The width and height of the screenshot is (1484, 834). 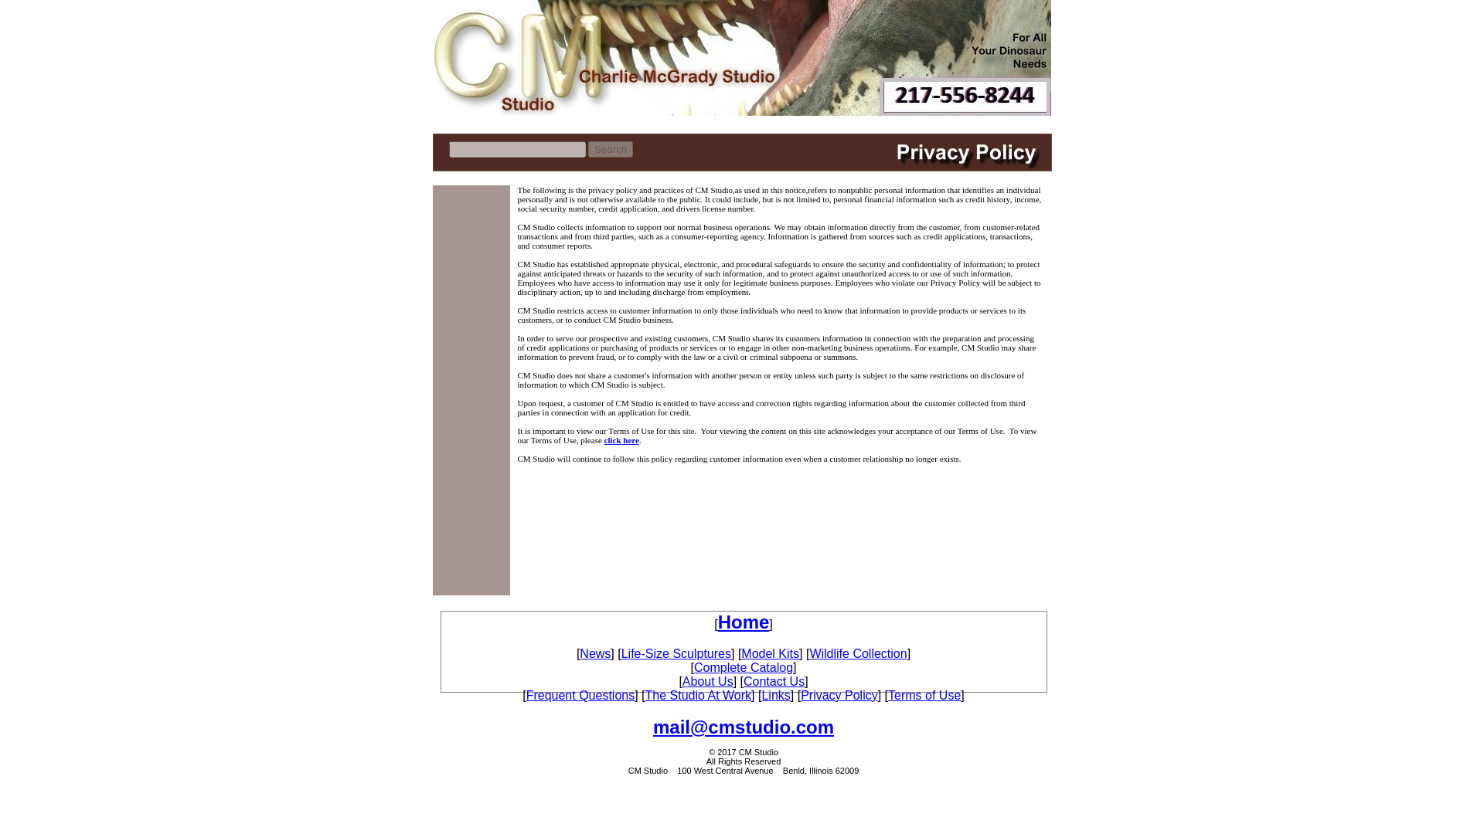 What do you see at coordinates (744, 667) in the screenshot?
I see `Complete Catalog` at bounding box center [744, 667].